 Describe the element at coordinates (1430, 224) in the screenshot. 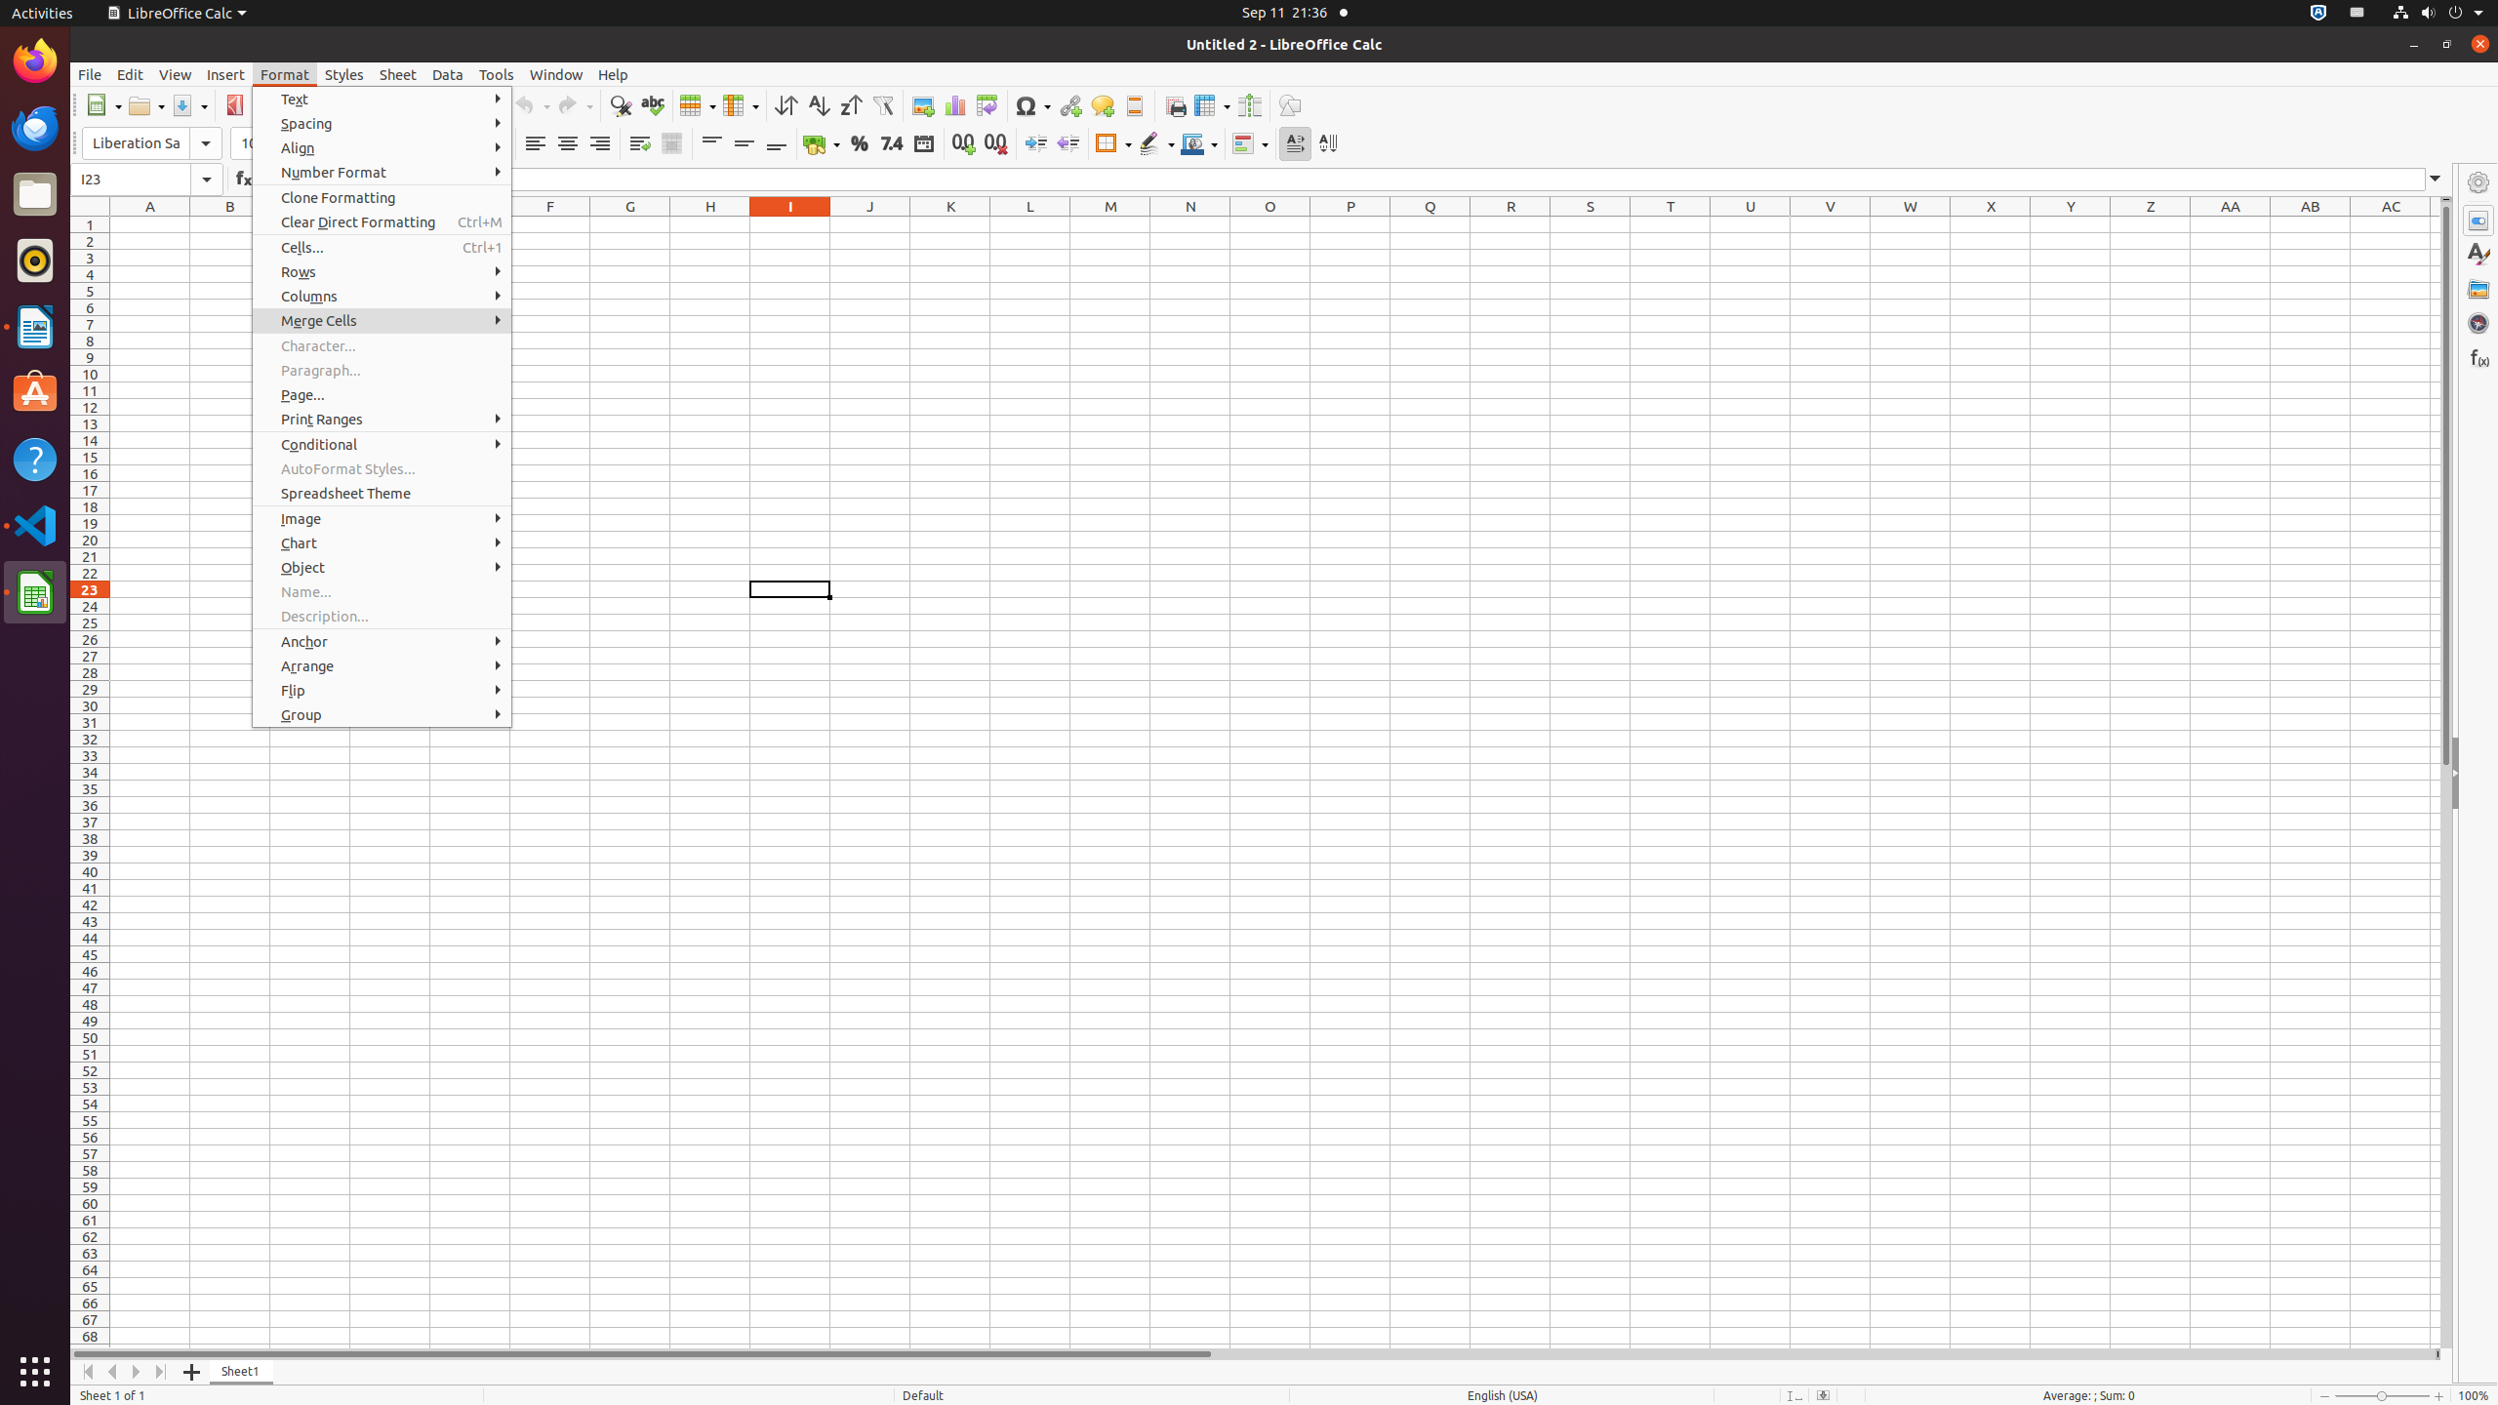

I see `Q1` at that location.